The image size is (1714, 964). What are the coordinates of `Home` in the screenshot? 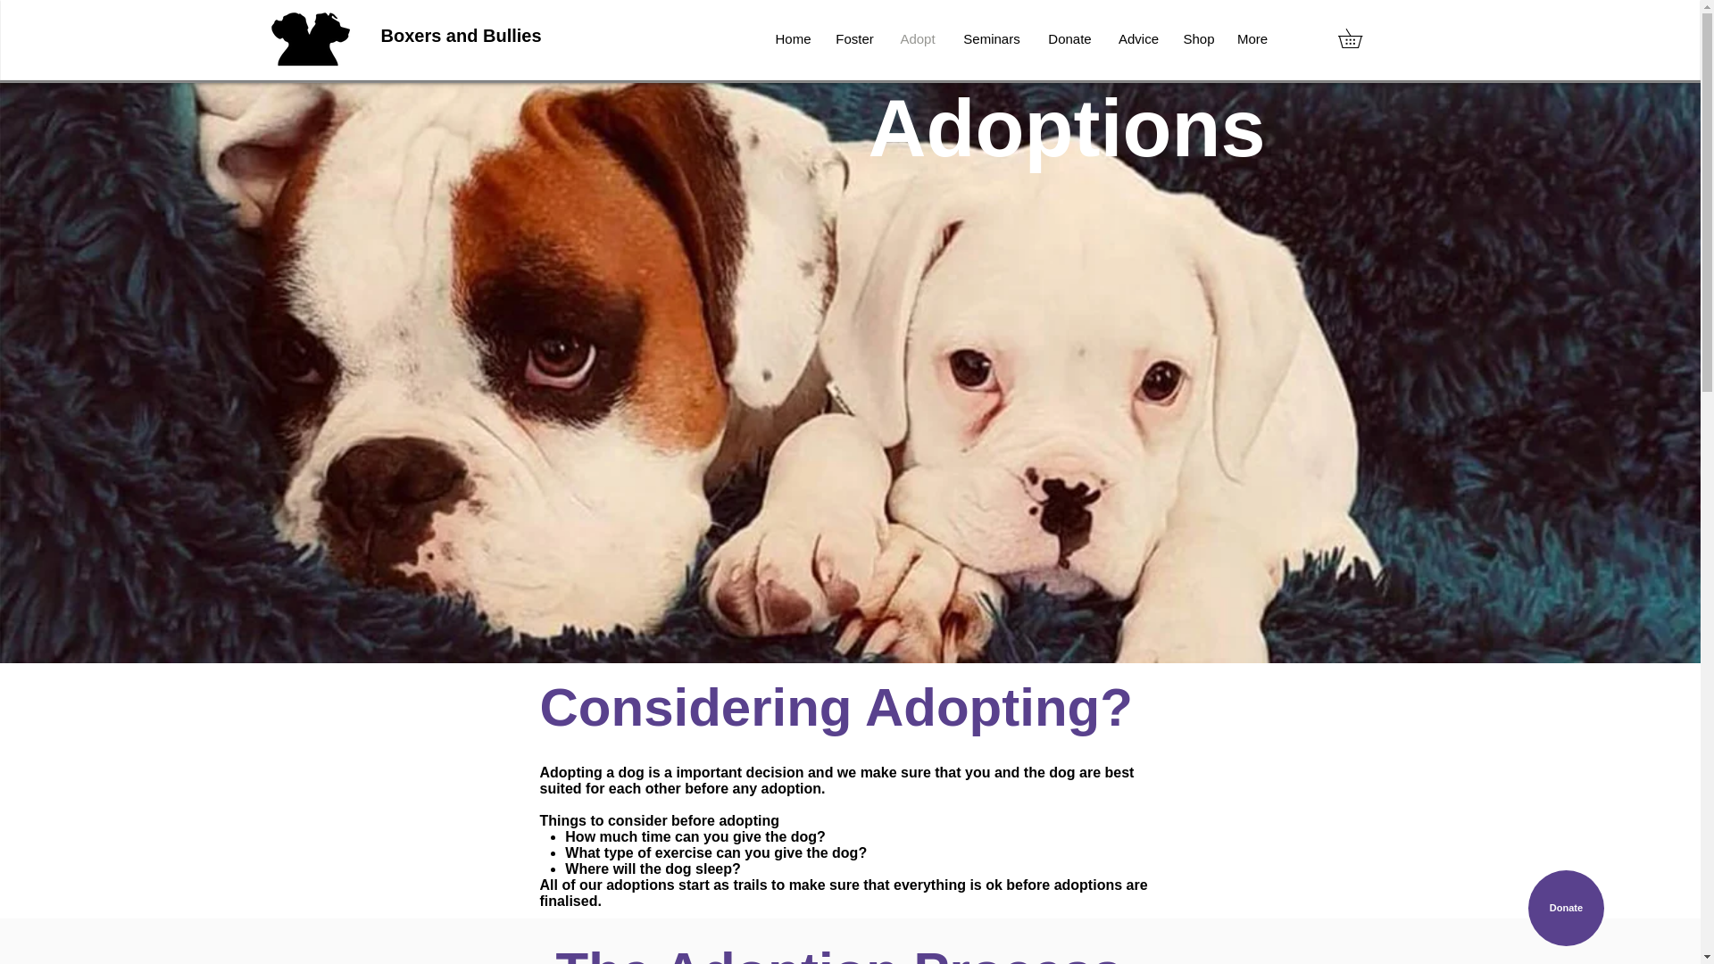 It's located at (793, 39).